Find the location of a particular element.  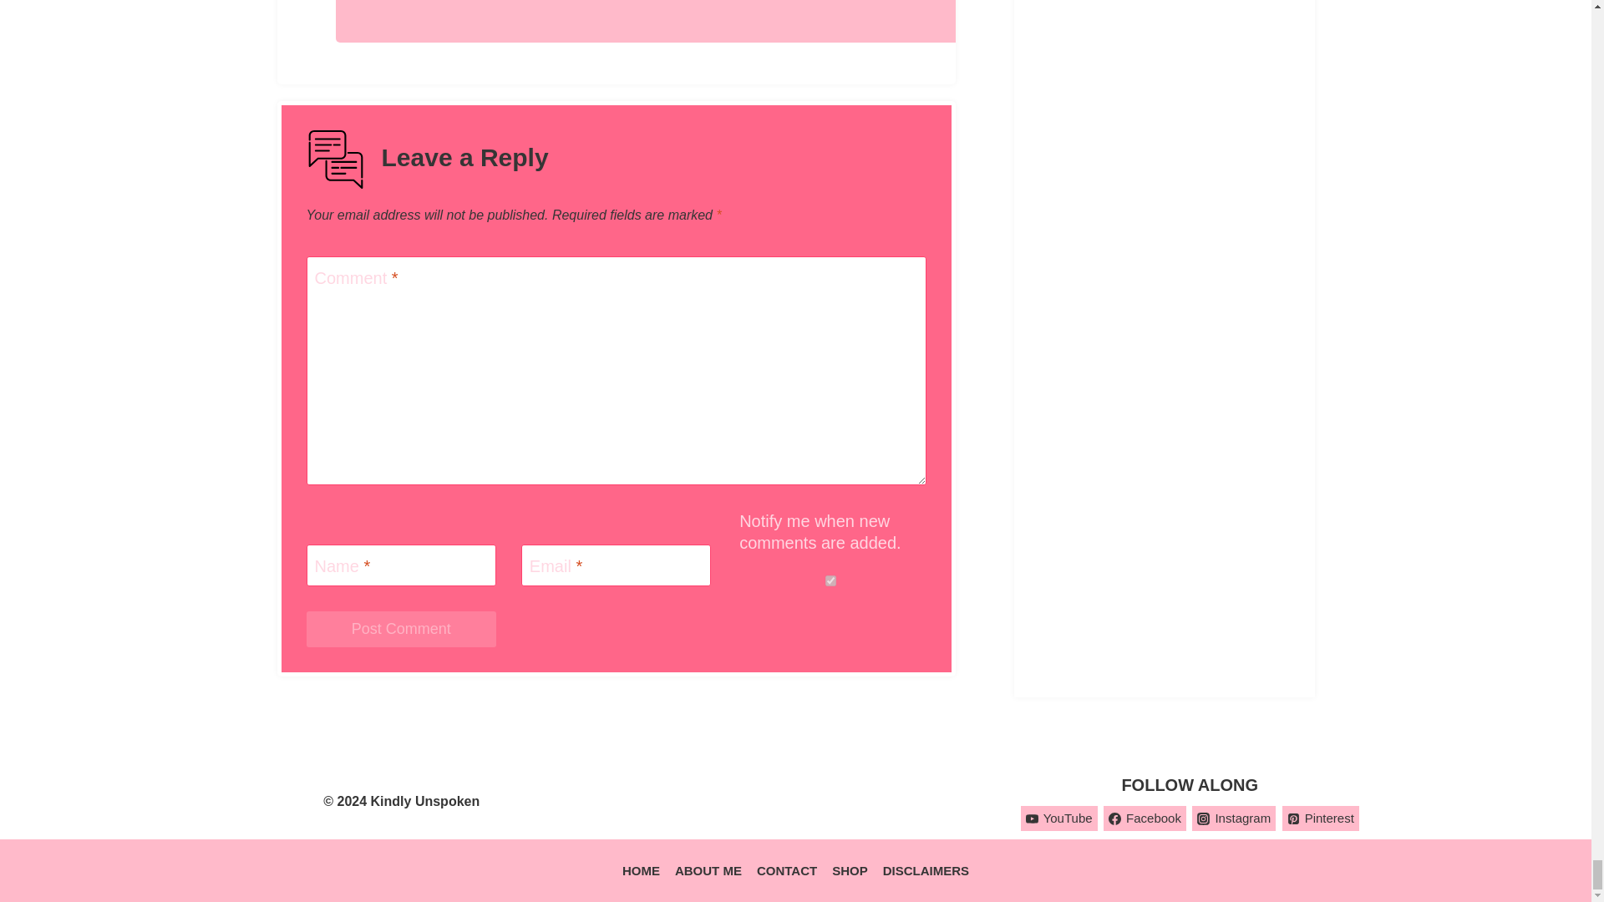

Post Comment is located at coordinates (401, 630).